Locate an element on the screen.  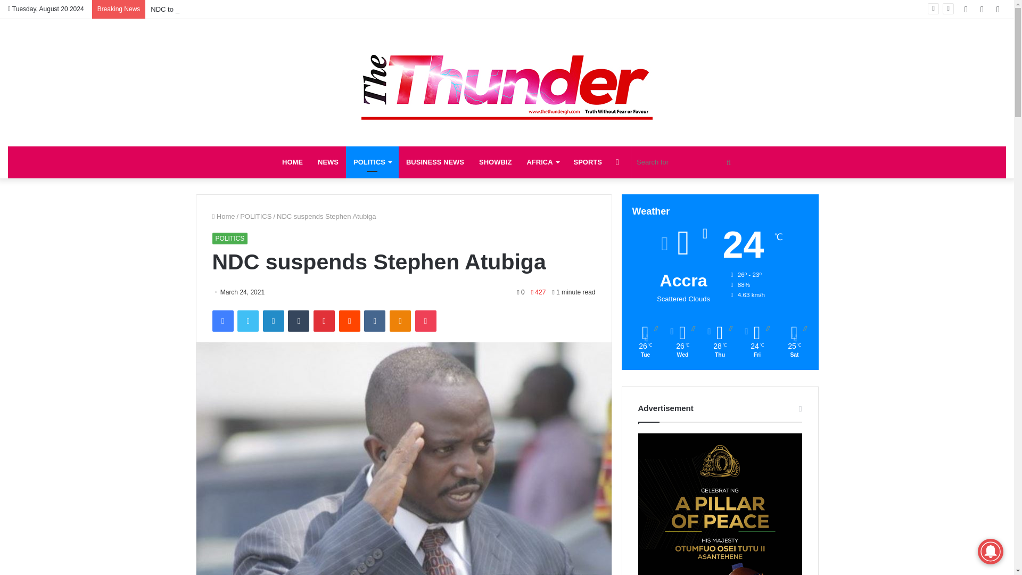
AFRICA is located at coordinates (542, 162).